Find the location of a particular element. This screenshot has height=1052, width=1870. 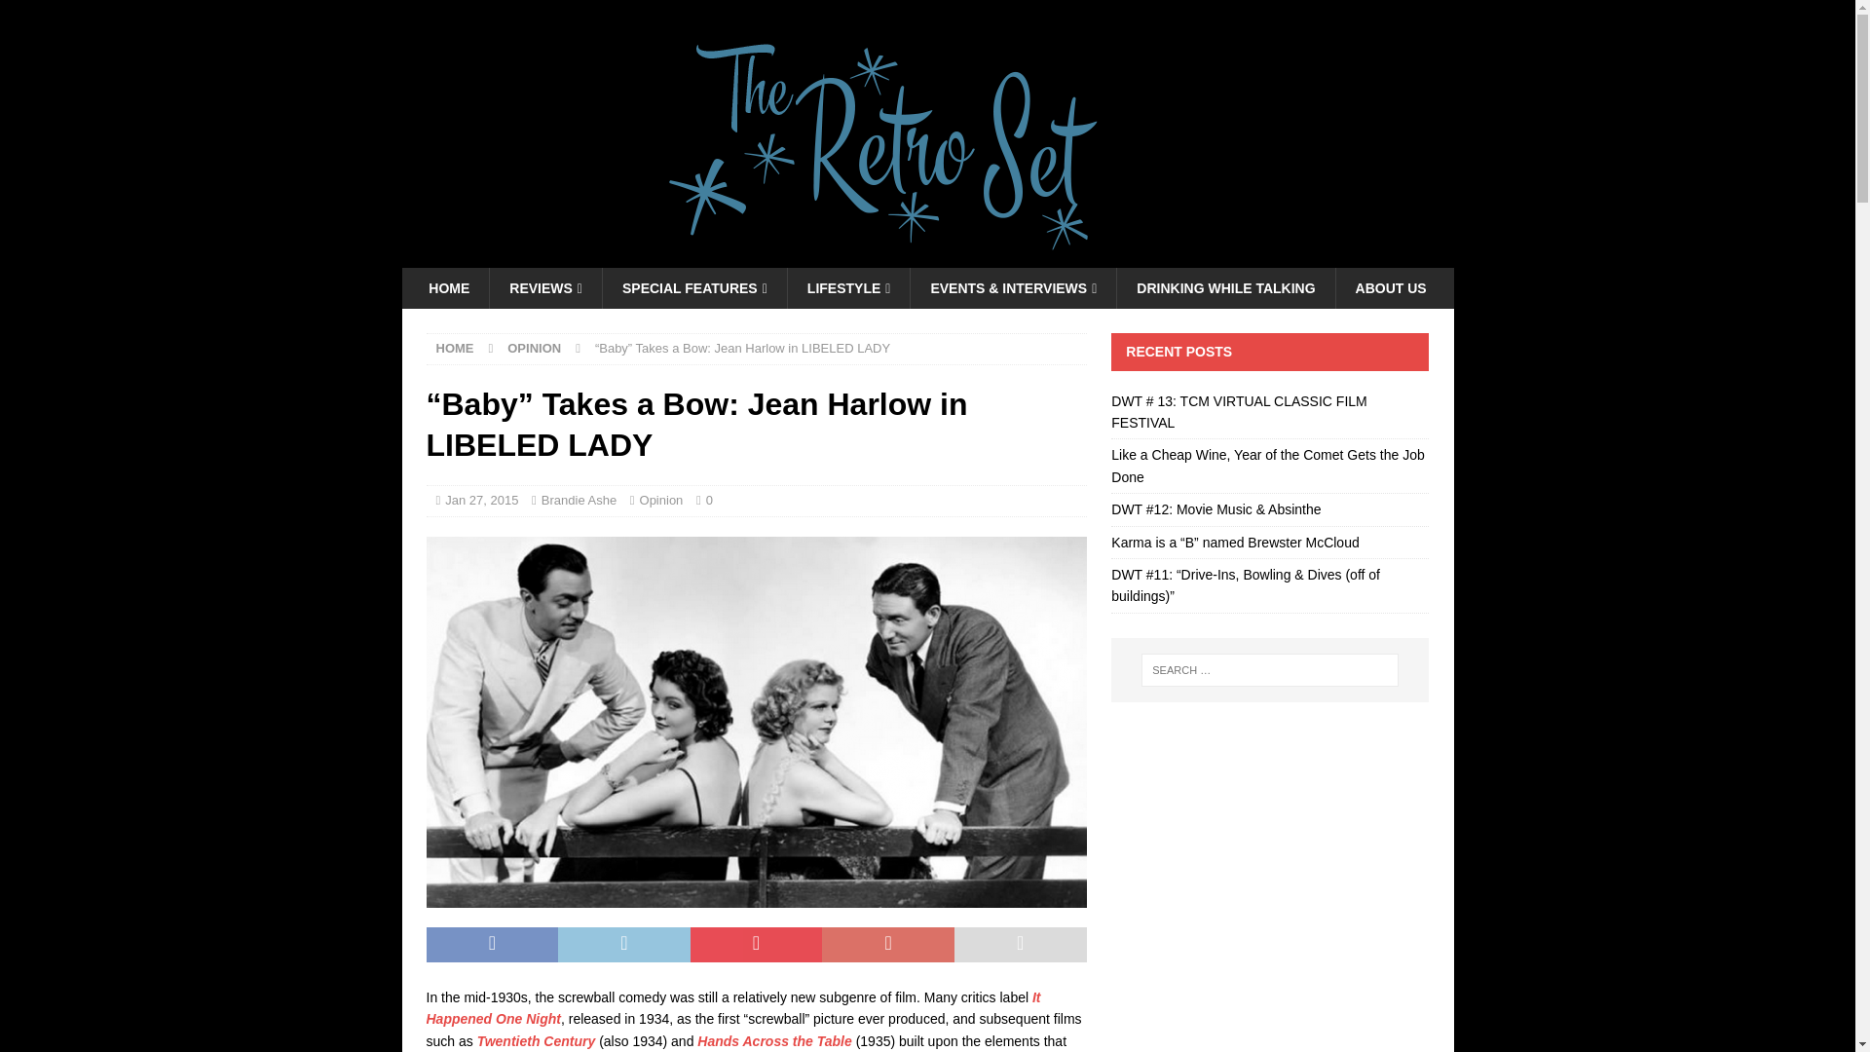

DRINKING WHILE TALKING is located at coordinates (1225, 288).